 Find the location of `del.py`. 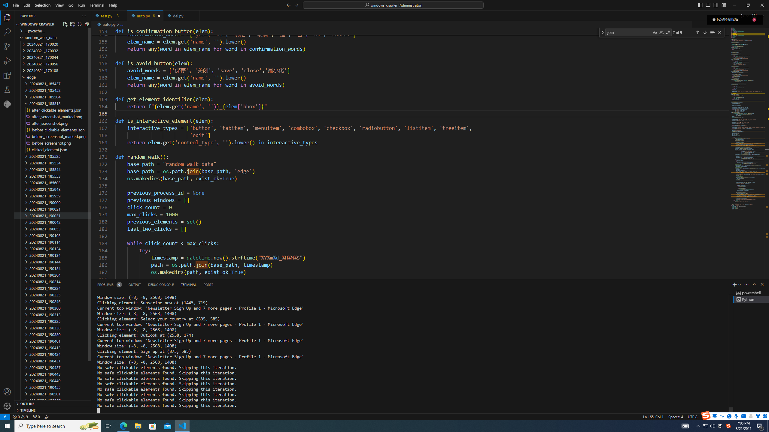

del.py is located at coordinates (181, 16).